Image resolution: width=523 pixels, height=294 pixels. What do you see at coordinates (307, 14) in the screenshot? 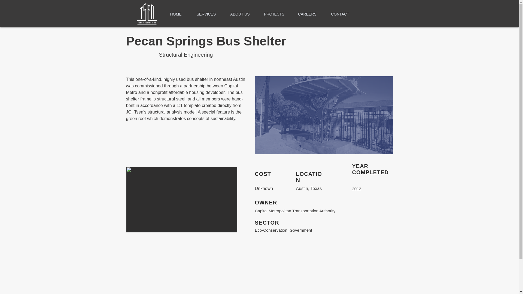
I see `CAREERS` at bounding box center [307, 14].